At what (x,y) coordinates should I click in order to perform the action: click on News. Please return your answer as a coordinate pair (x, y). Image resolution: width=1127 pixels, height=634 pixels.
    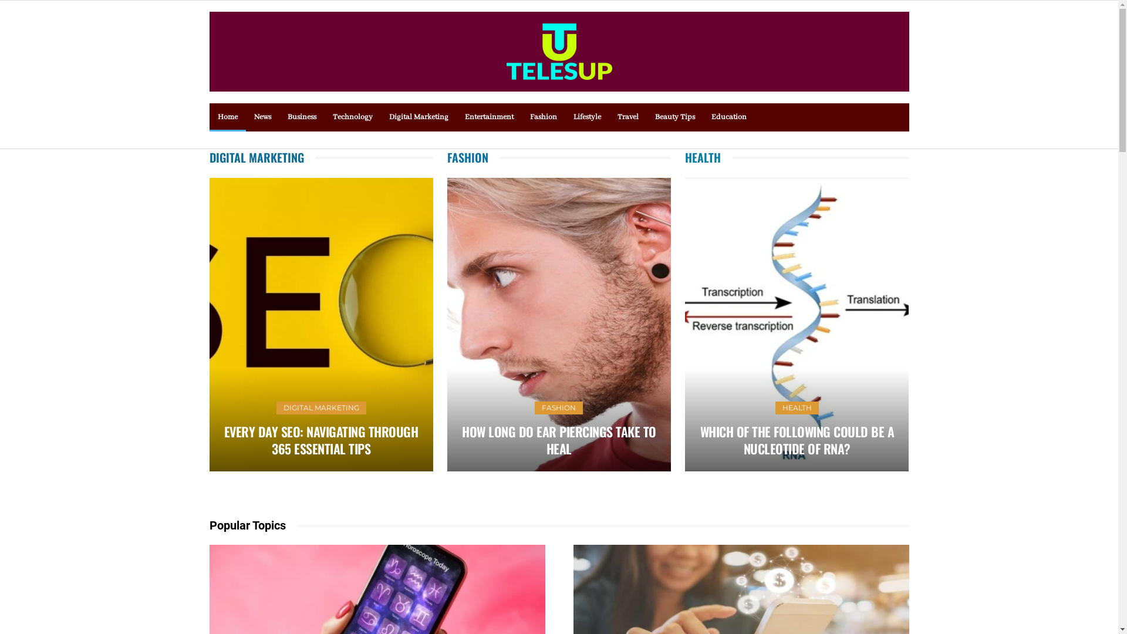
    Looking at the image, I should click on (262, 117).